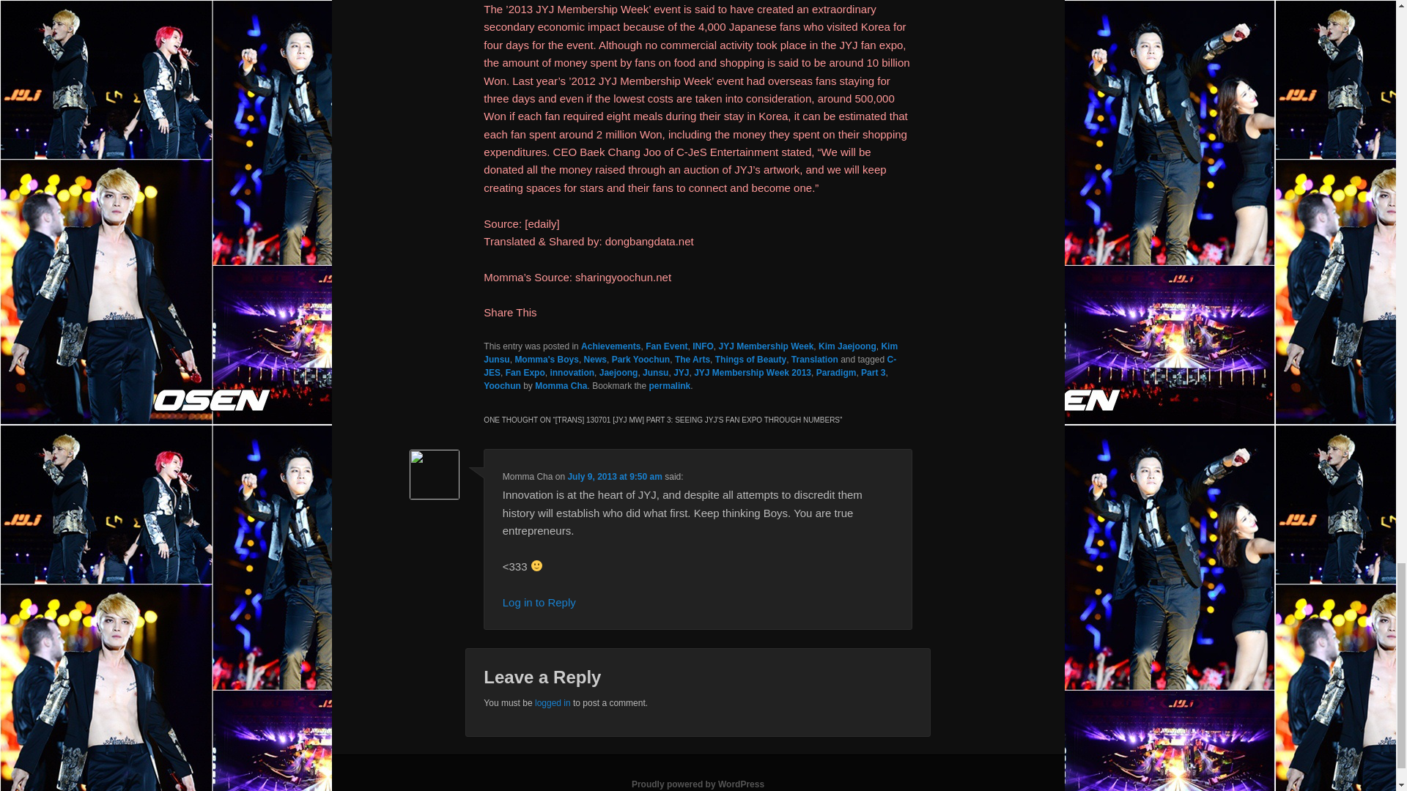  Describe the element at coordinates (693, 359) in the screenshot. I see `The Arts` at that location.